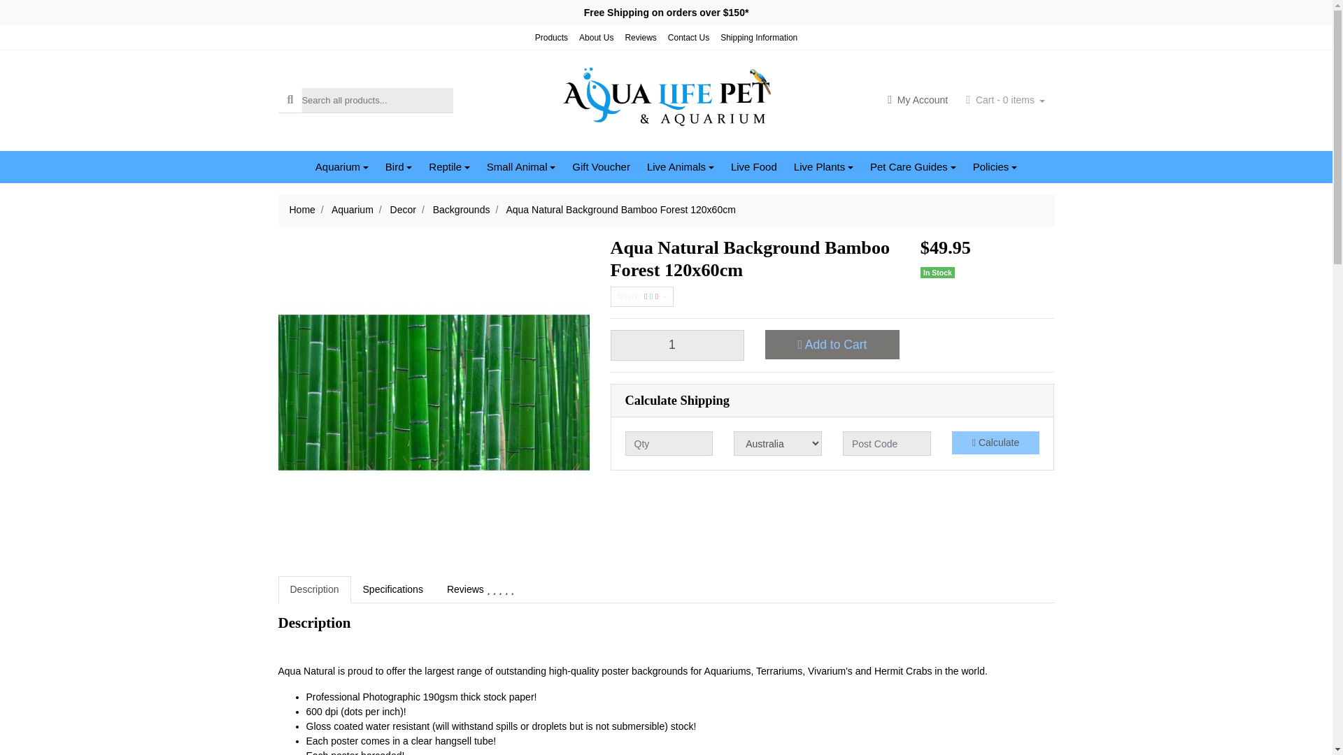 This screenshot has width=1343, height=755. What do you see at coordinates (290, 100) in the screenshot?
I see `Search` at bounding box center [290, 100].